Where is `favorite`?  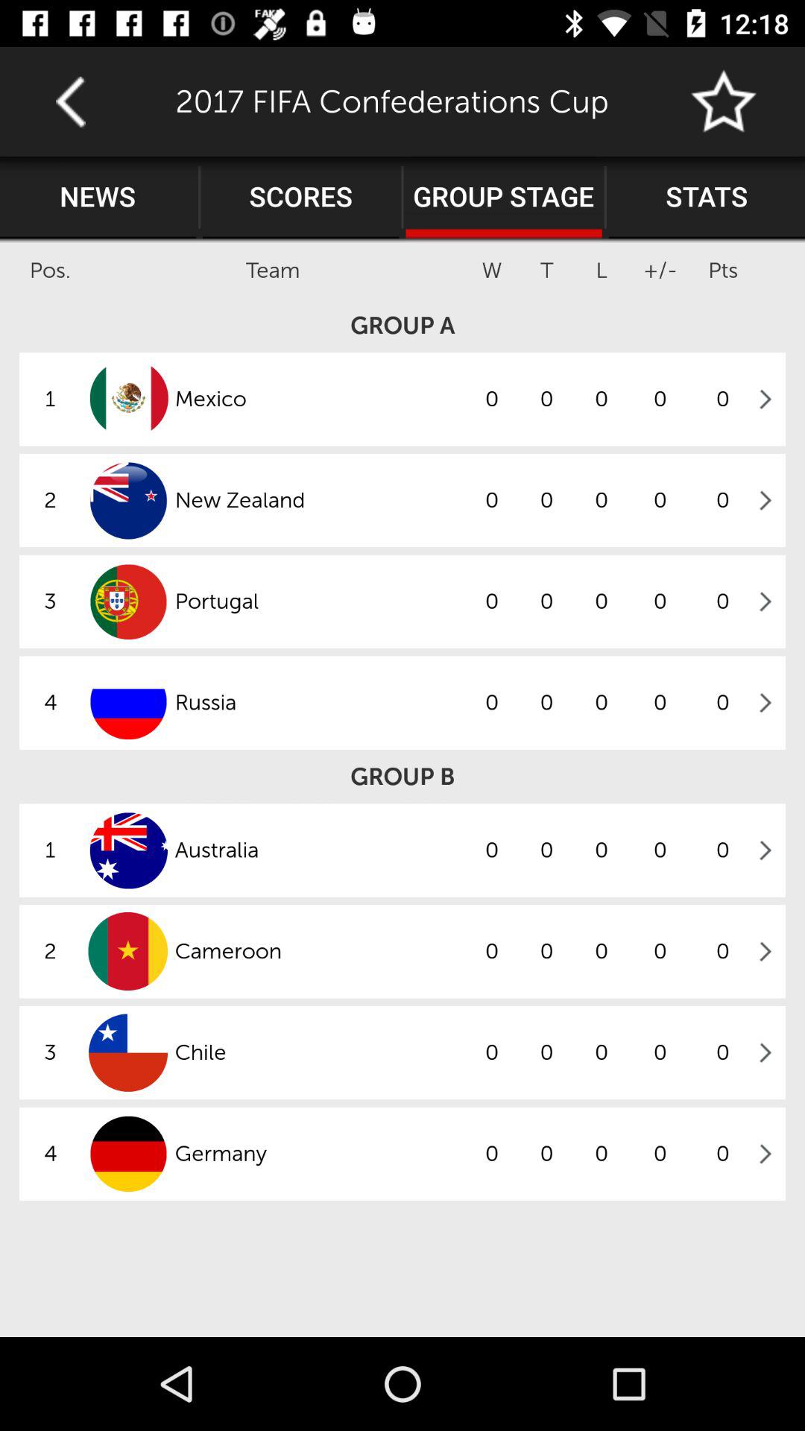
favorite is located at coordinates (724, 101).